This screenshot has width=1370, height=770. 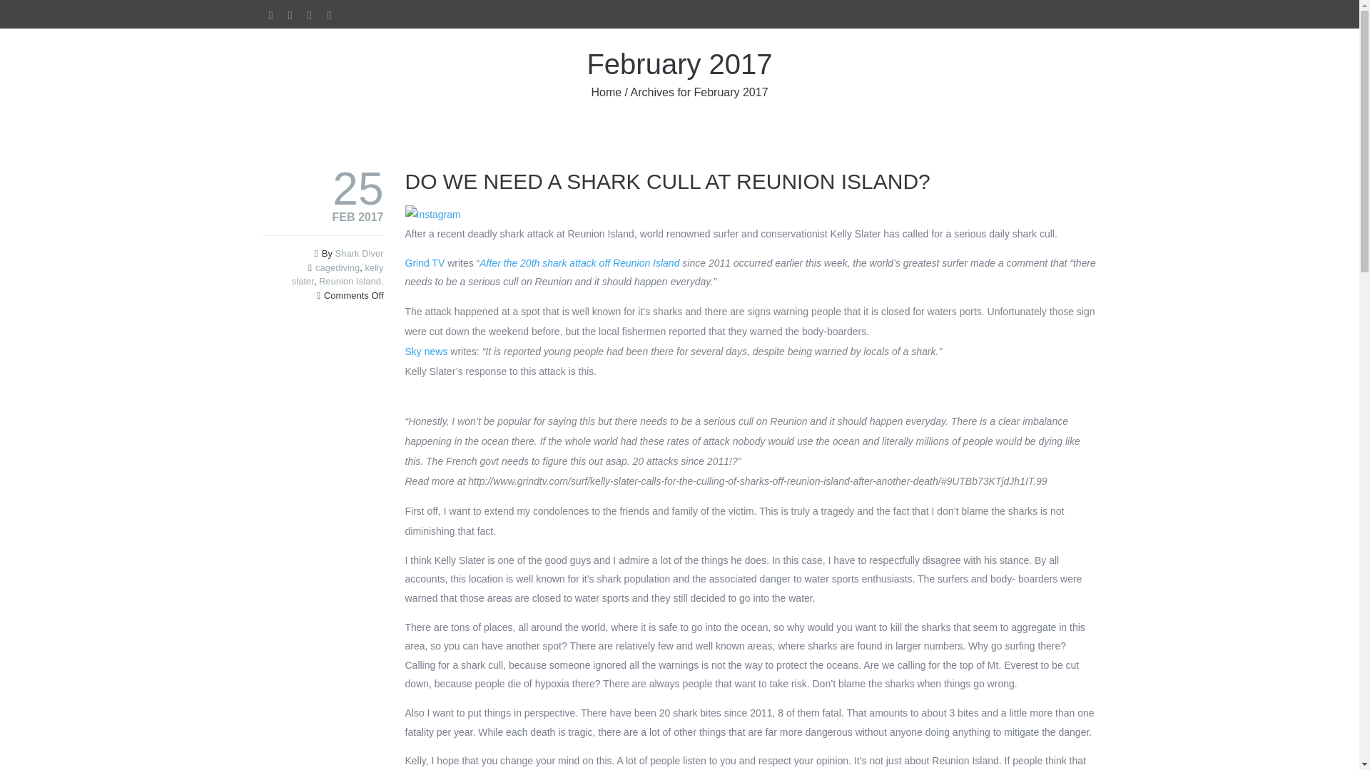 What do you see at coordinates (360, 252) in the screenshot?
I see `View all posts by Shark Diver` at bounding box center [360, 252].